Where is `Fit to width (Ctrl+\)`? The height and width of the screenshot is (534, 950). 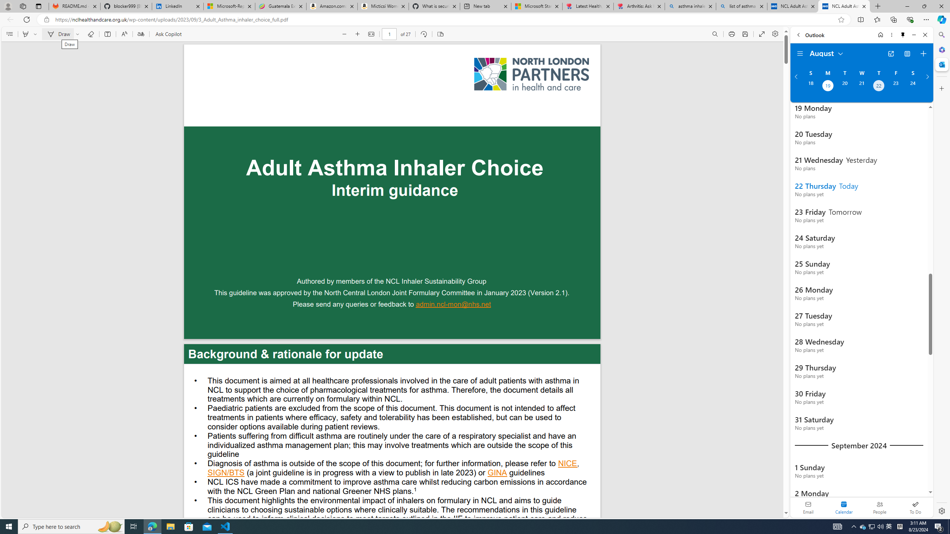
Fit to width (Ctrl+\) is located at coordinates (371, 34).